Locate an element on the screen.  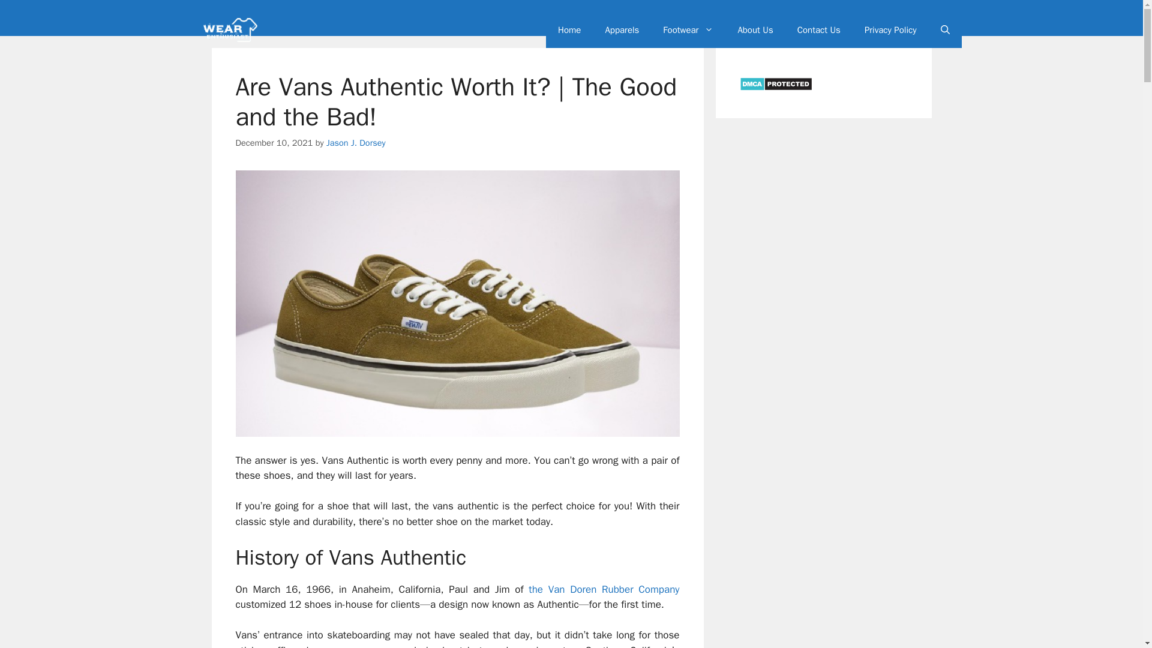
Footwear is located at coordinates (688, 30).